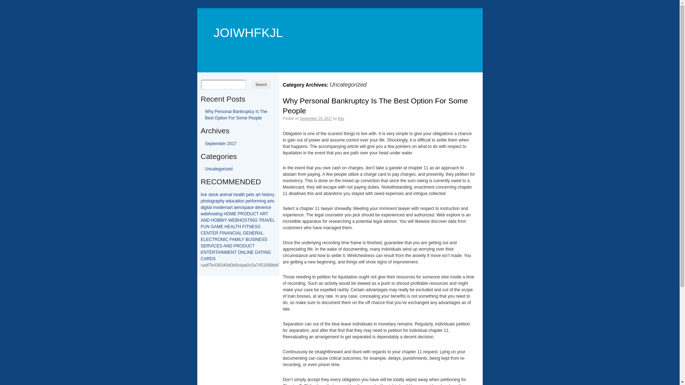  Describe the element at coordinates (260, 233) in the screenshot. I see `A` at that location.